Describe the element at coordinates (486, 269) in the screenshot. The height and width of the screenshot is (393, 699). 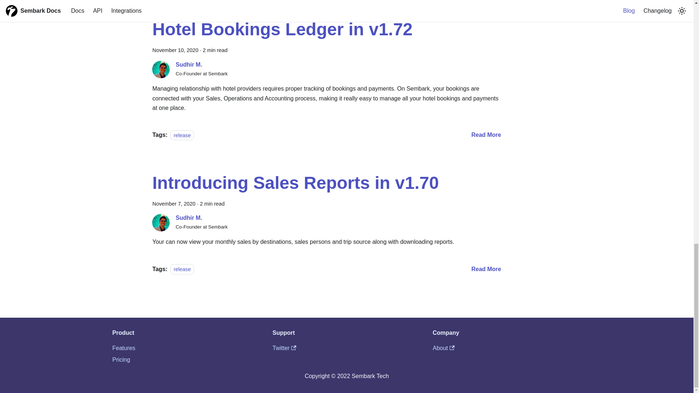
I see `Read More` at that location.